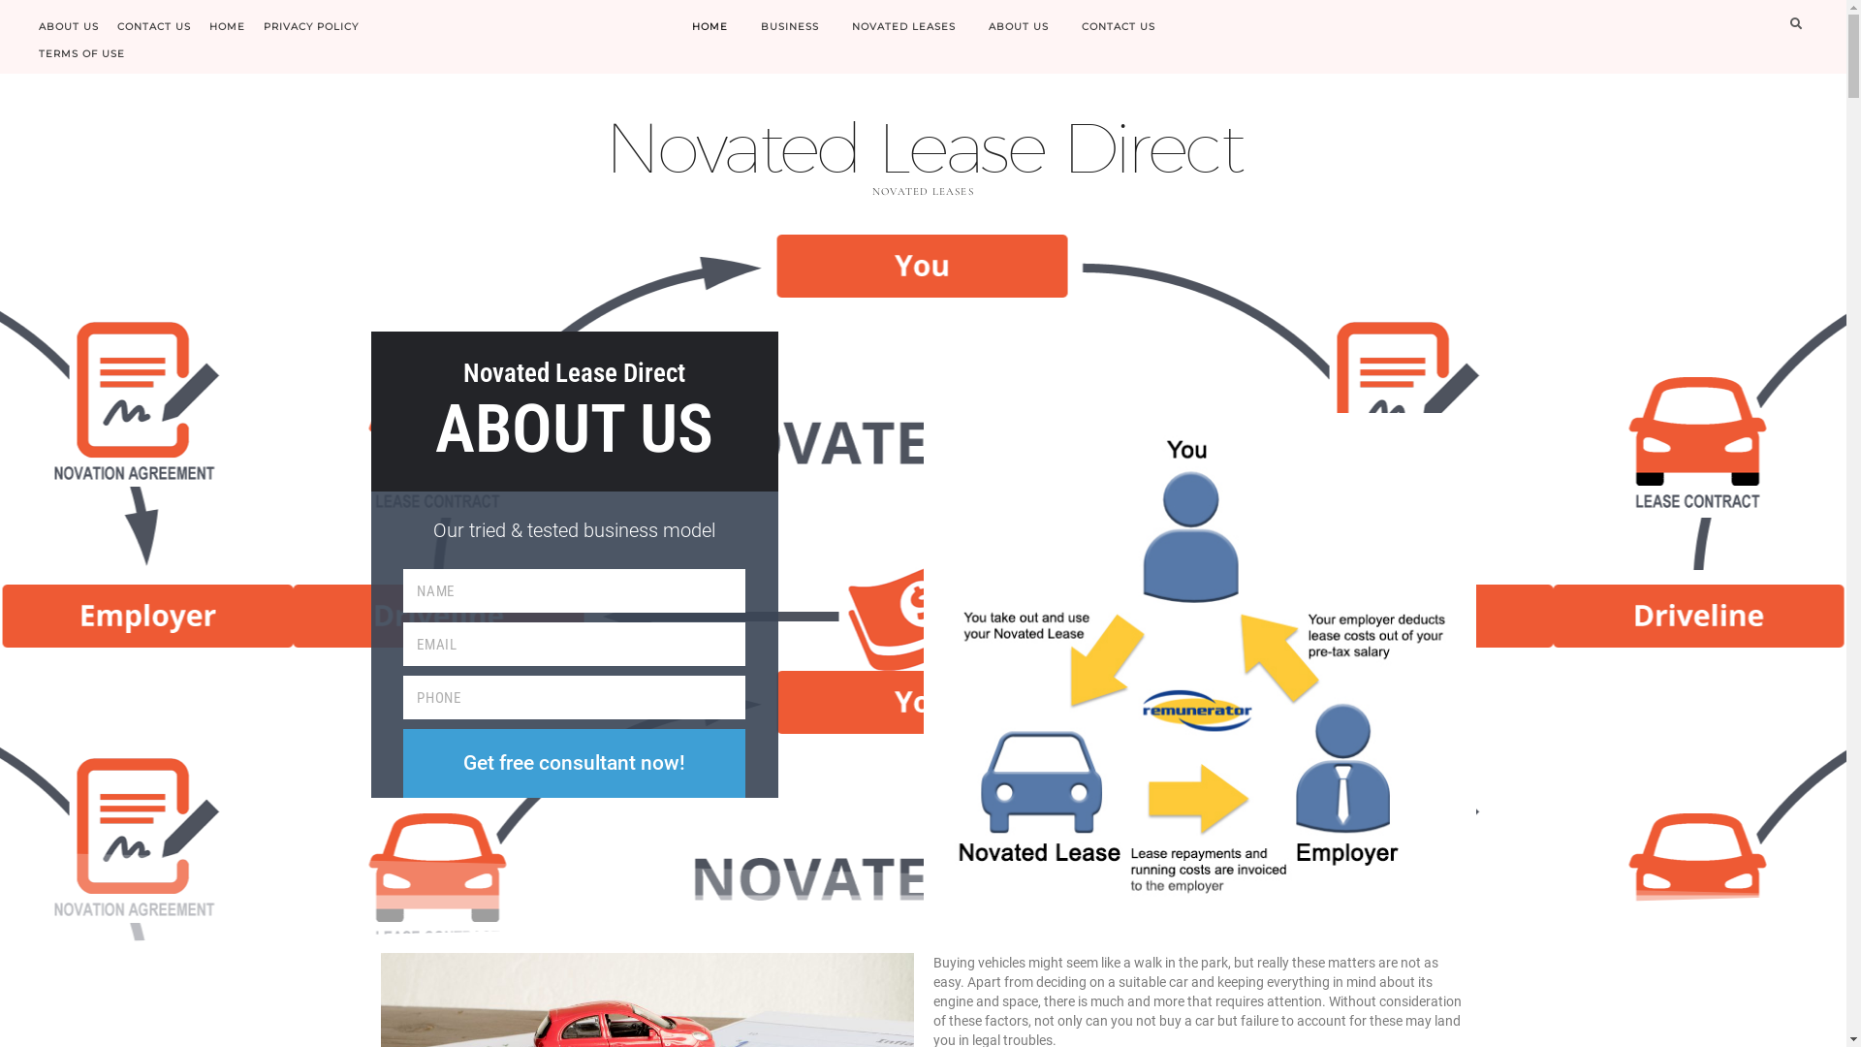 The image size is (1861, 1047). Describe the element at coordinates (903, 27) in the screenshot. I see `NOVATED LEASES` at that location.